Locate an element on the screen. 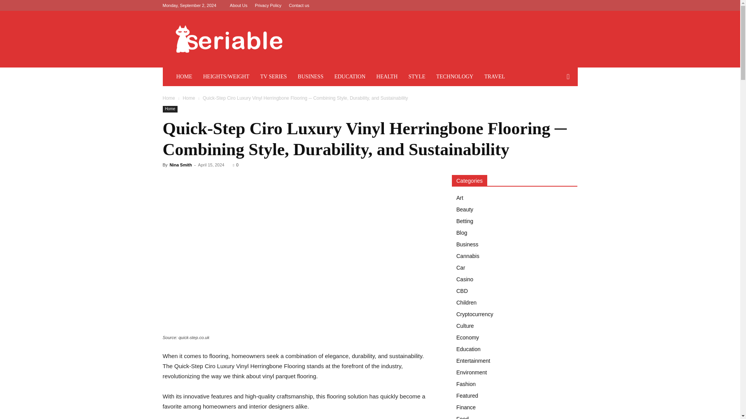  Privacy Policy is located at coordinates (268, 5).